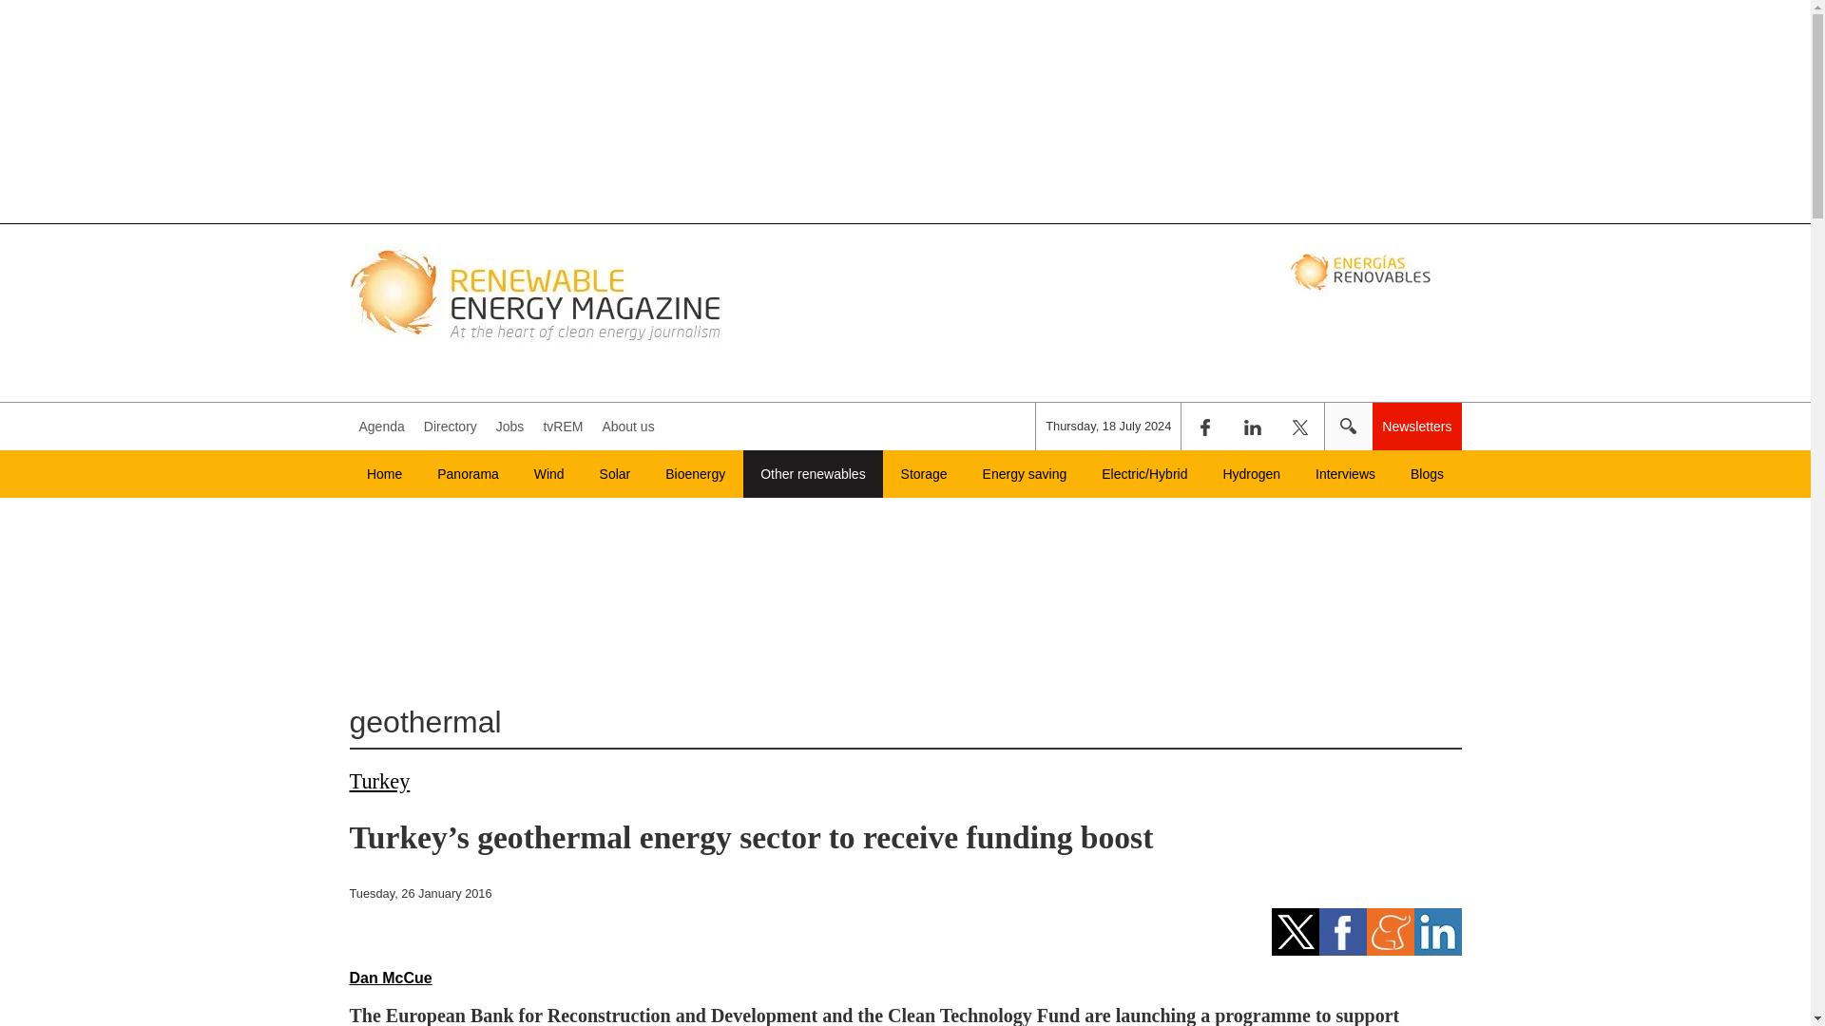  Describe the element at coordinates (468, 473) in the screenshot. I see `Panorama` at that location.